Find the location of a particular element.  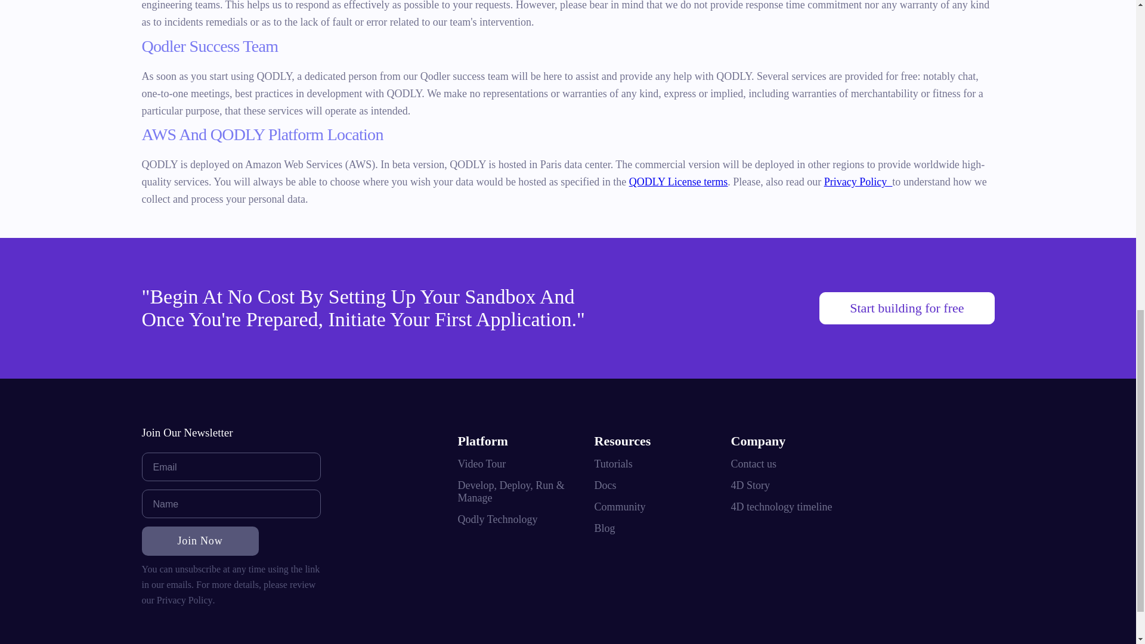

QODLY License terms is located at coordinates (677, 182).